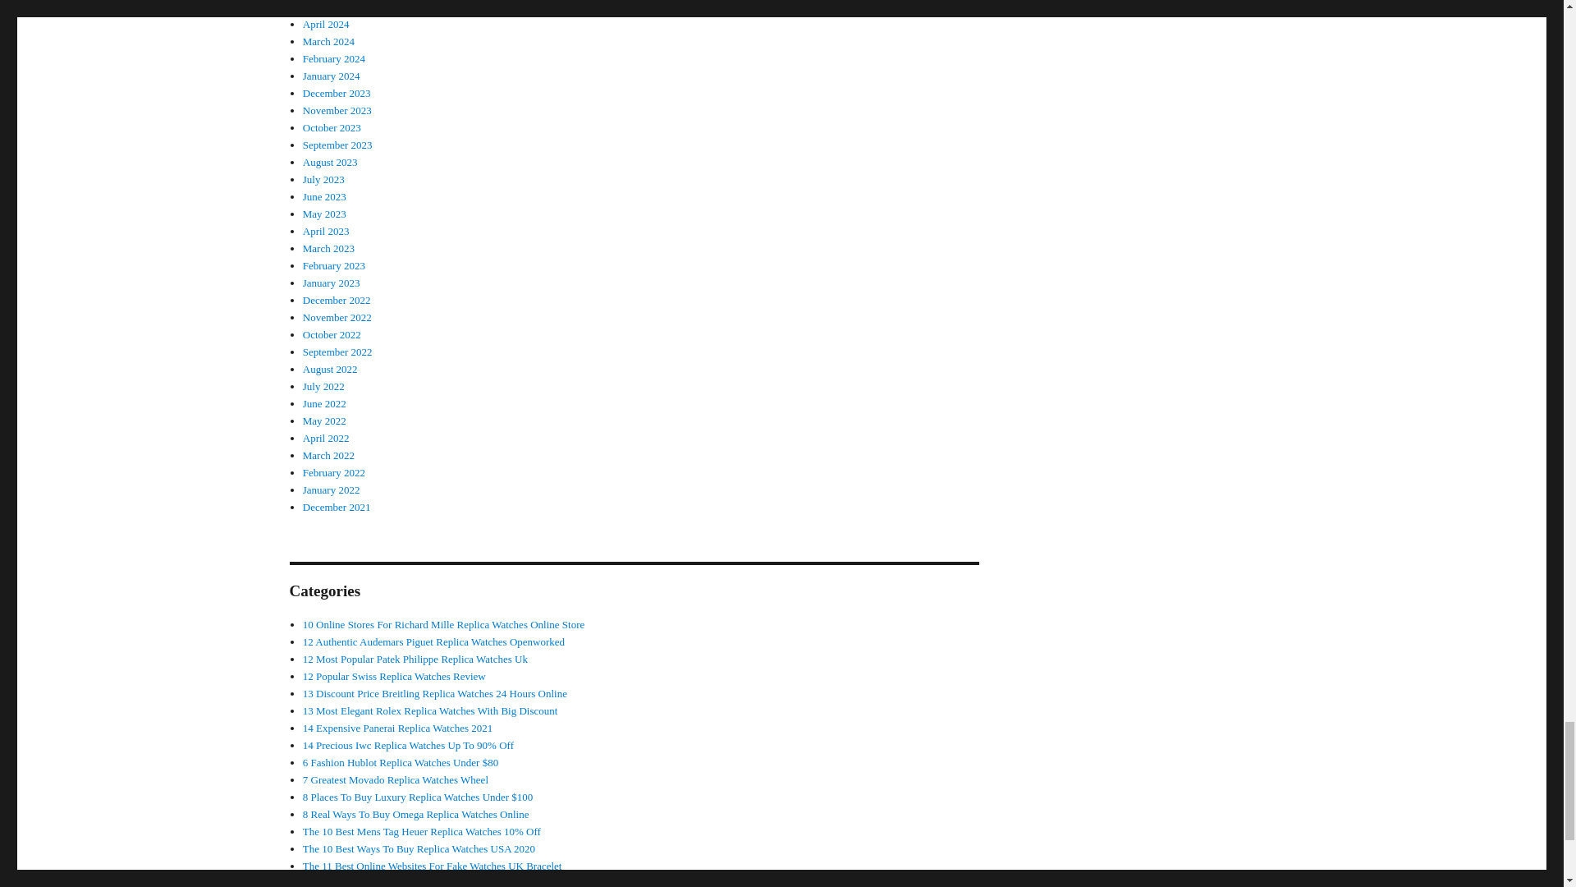  Describe the element at coordinates (324, 7) in the screenshot. I see `May 2024` at that location.